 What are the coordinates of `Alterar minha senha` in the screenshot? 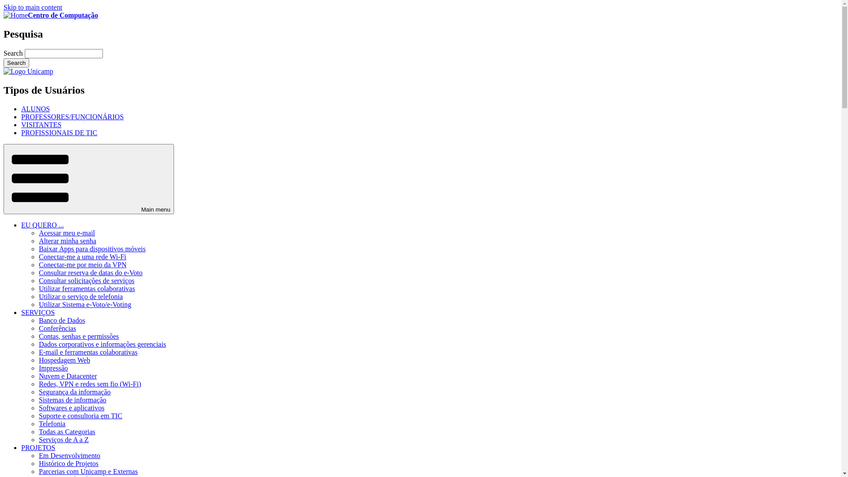 It's located at (68, 241).